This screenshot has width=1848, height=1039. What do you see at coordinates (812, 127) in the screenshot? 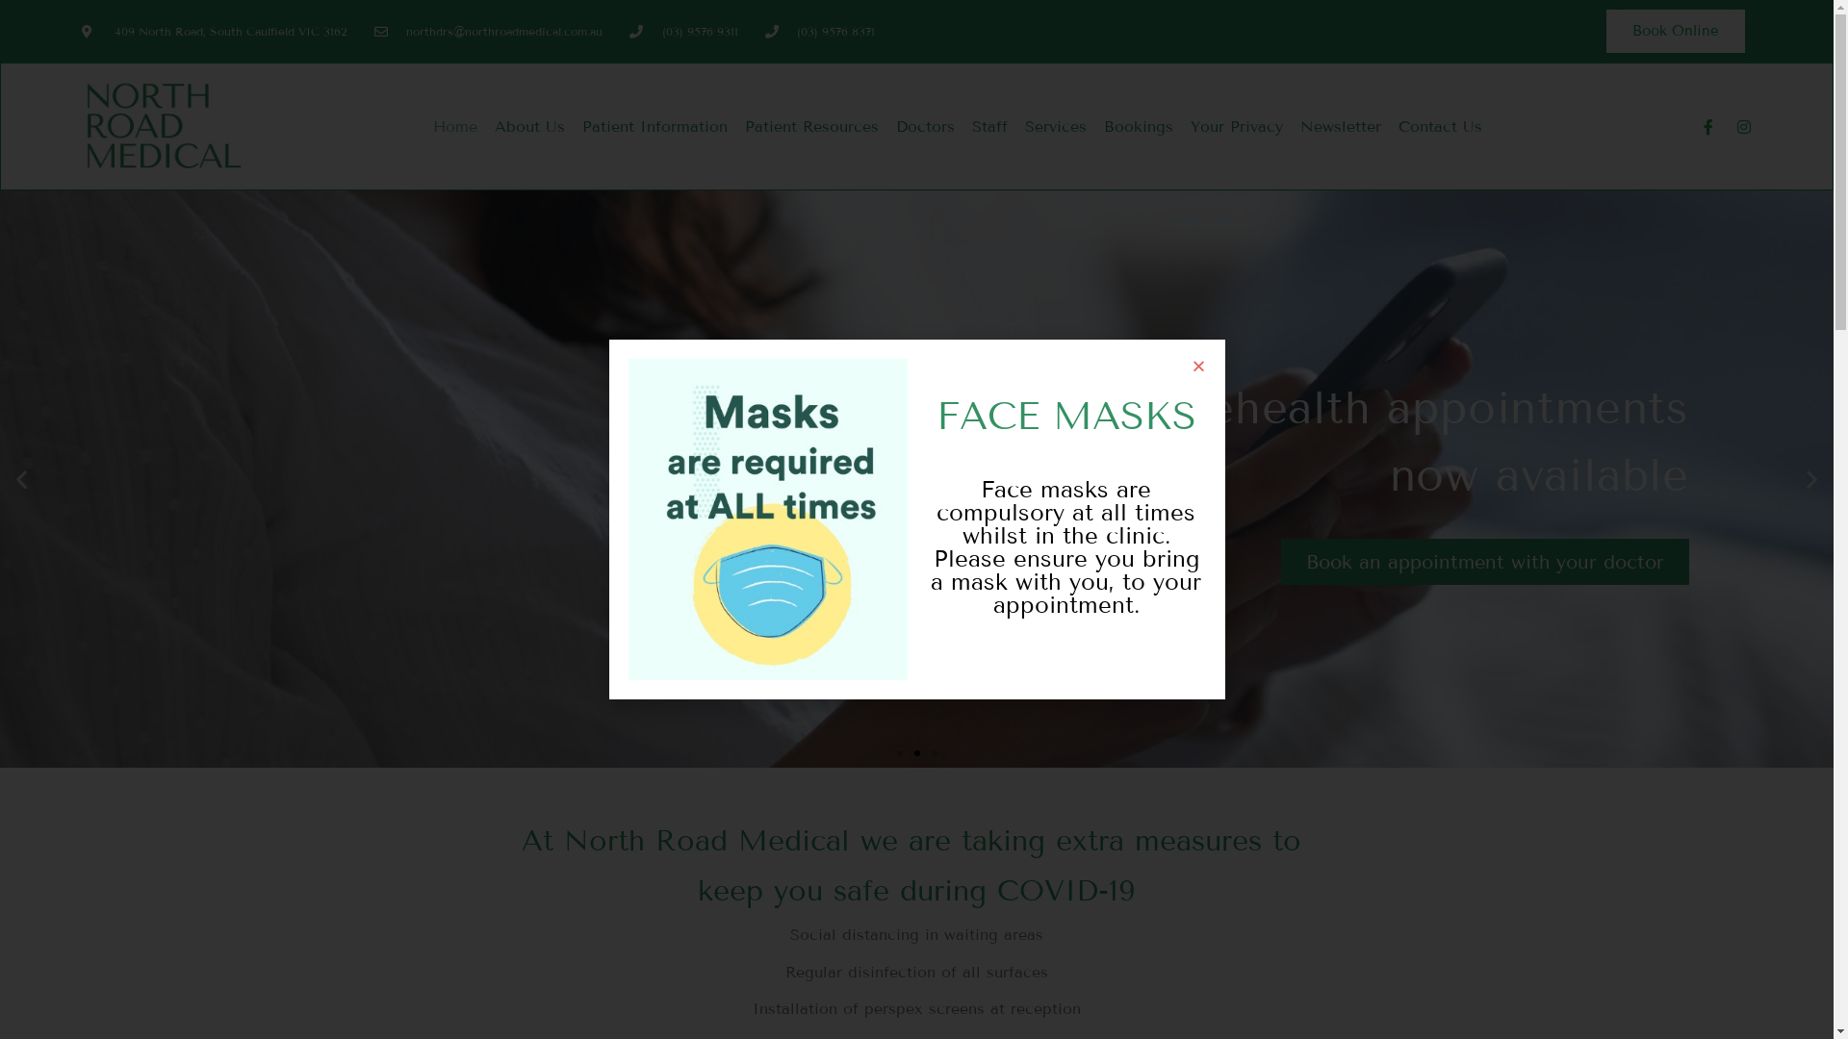
I see `Patient Resources` at bounding box center [812, 127].